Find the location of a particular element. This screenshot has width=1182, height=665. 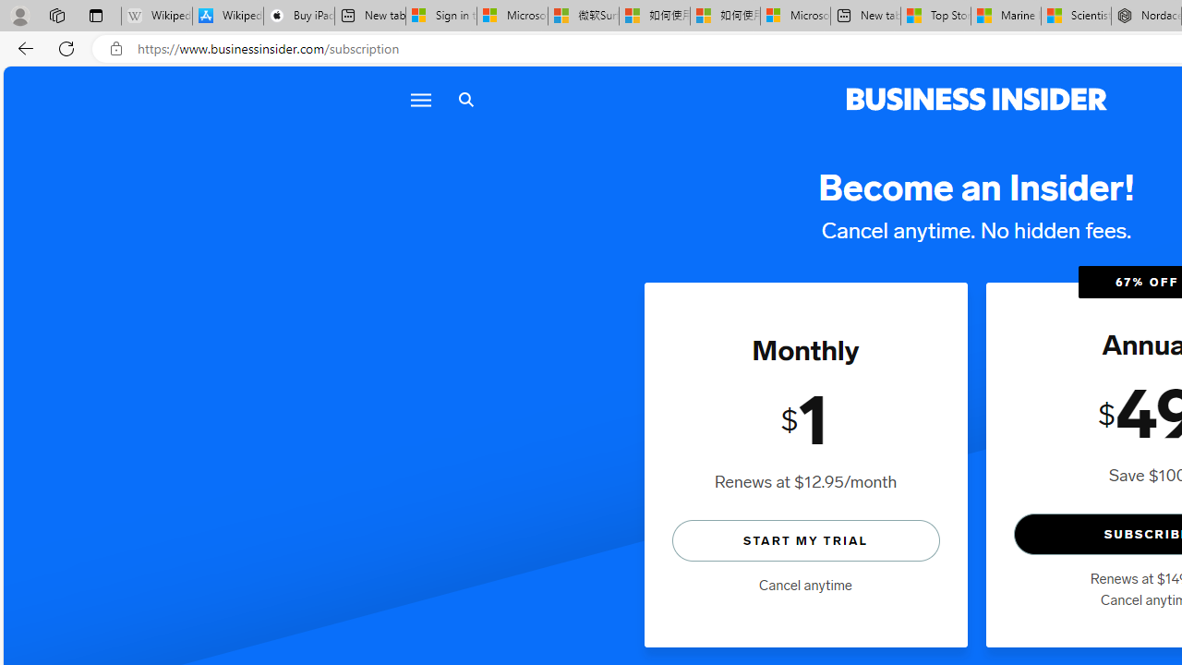

Cancel anytime is located at coordinates (805, 586).